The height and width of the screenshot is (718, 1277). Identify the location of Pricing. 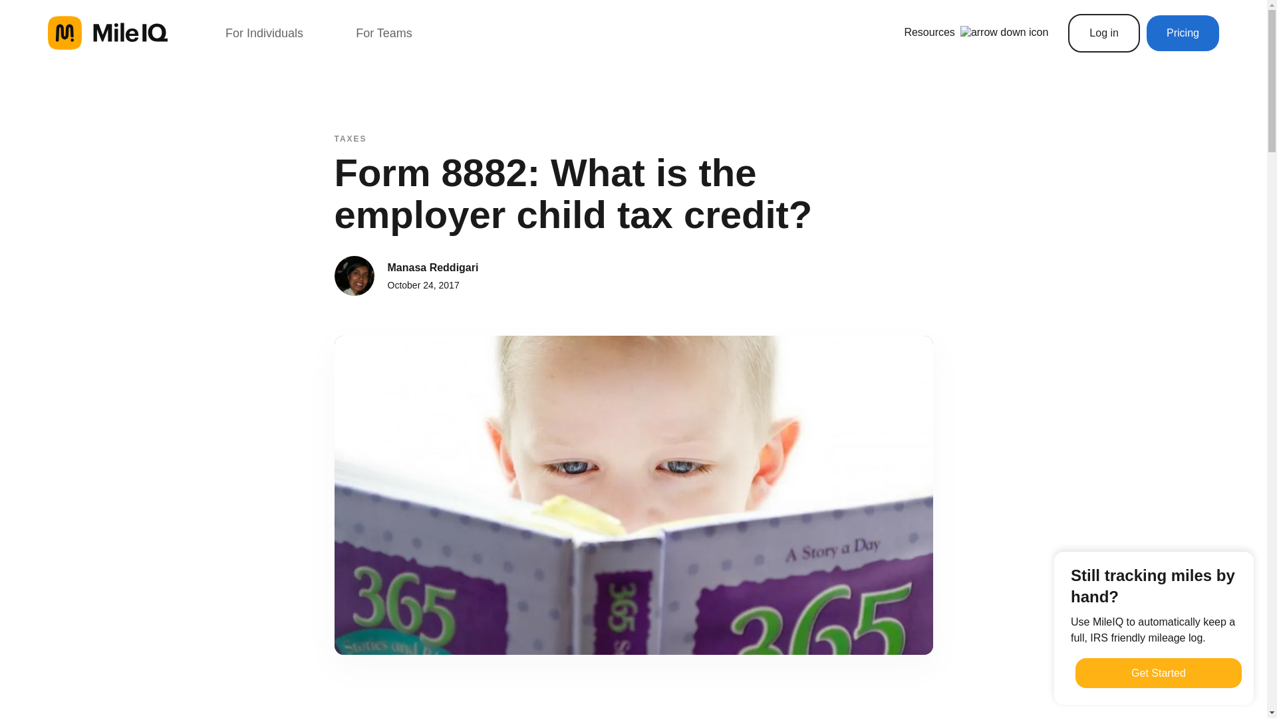
(1183, 33).